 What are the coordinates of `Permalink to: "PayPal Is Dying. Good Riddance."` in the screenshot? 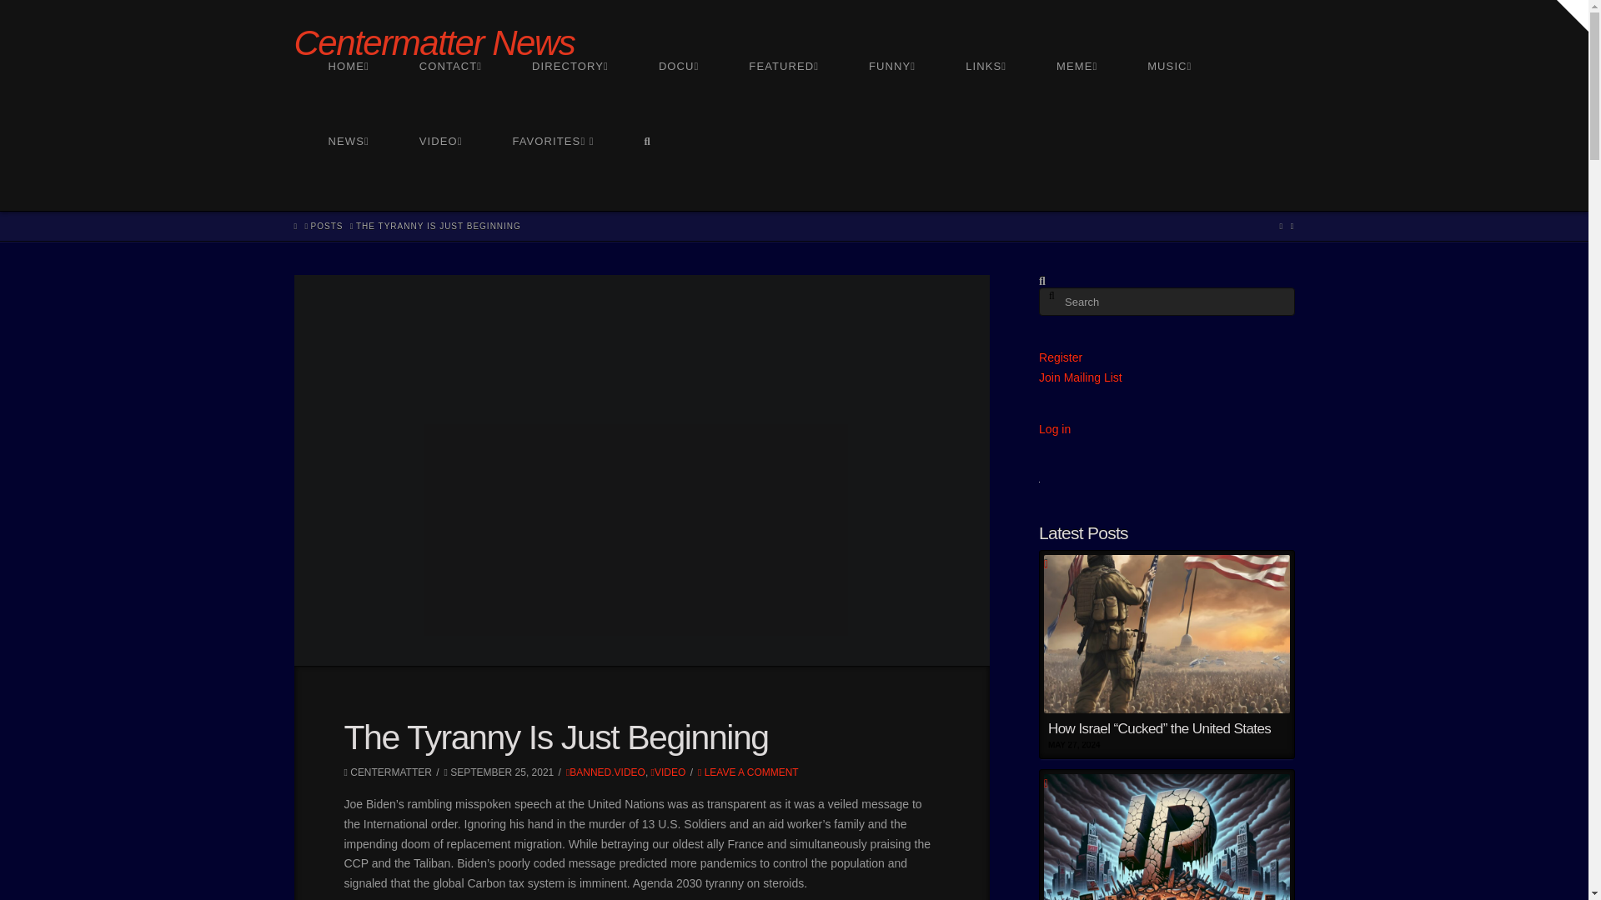 It's located at (1166, 835).